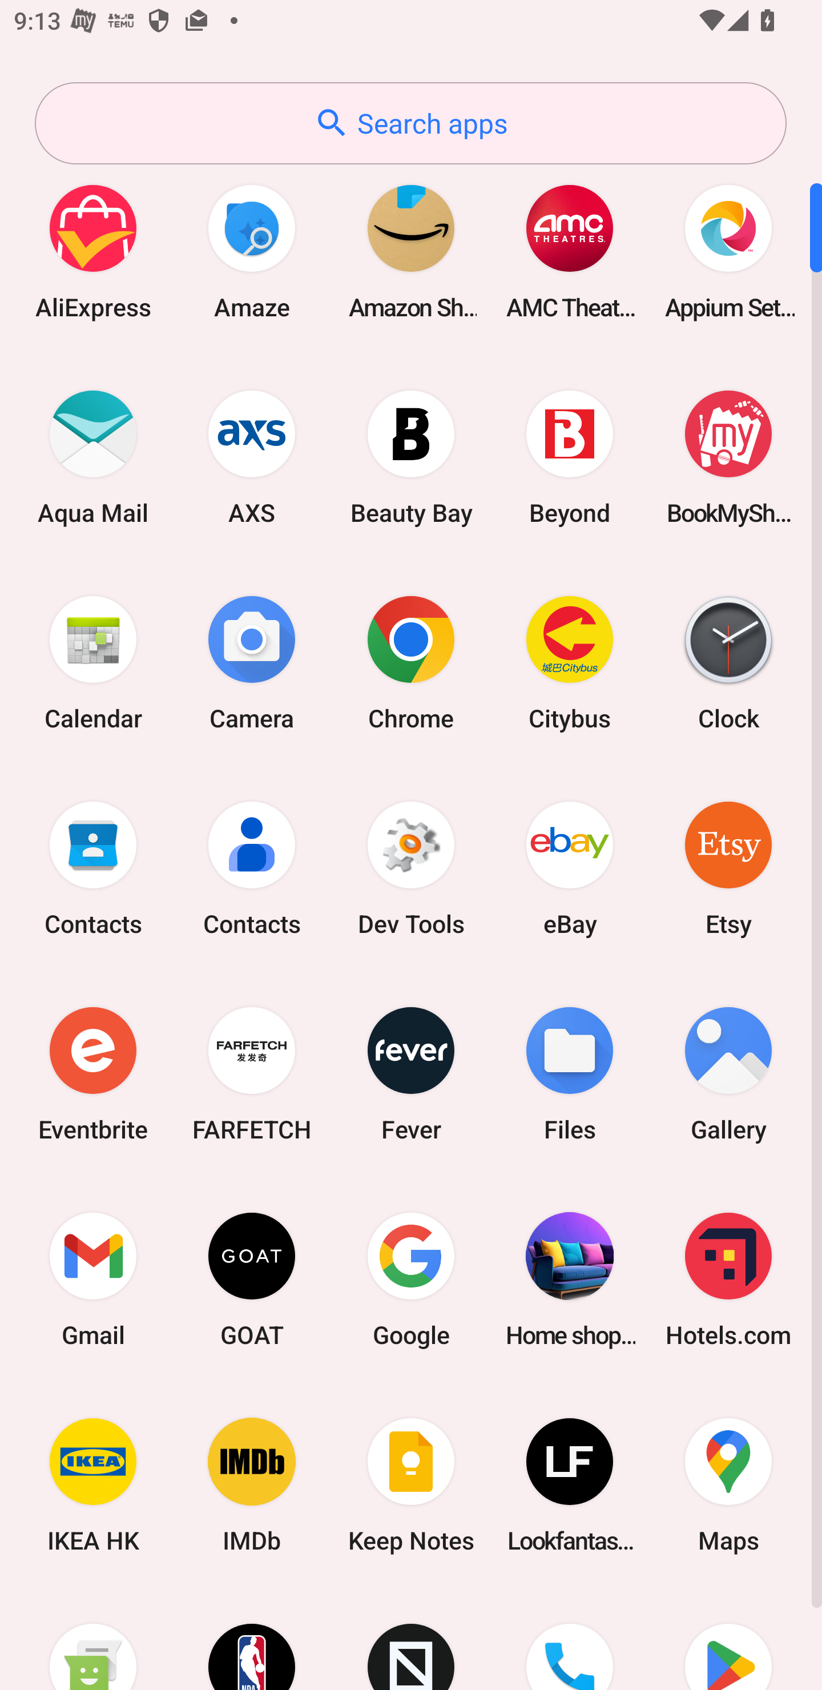 The height and width of the screenshot is (1690, 822). Describe the element at coordinates (93, 251) in the screenshot. I see `AliExpress` at that location.